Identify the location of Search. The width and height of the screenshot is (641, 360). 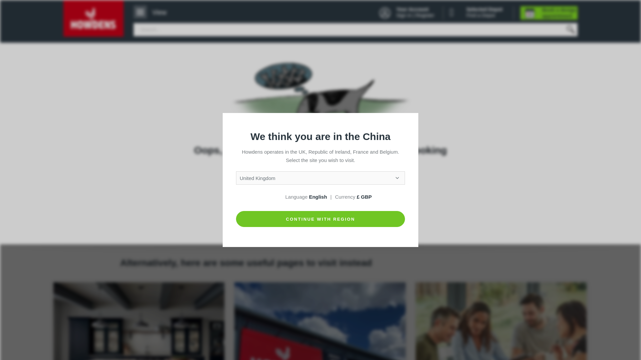
(570, 29).